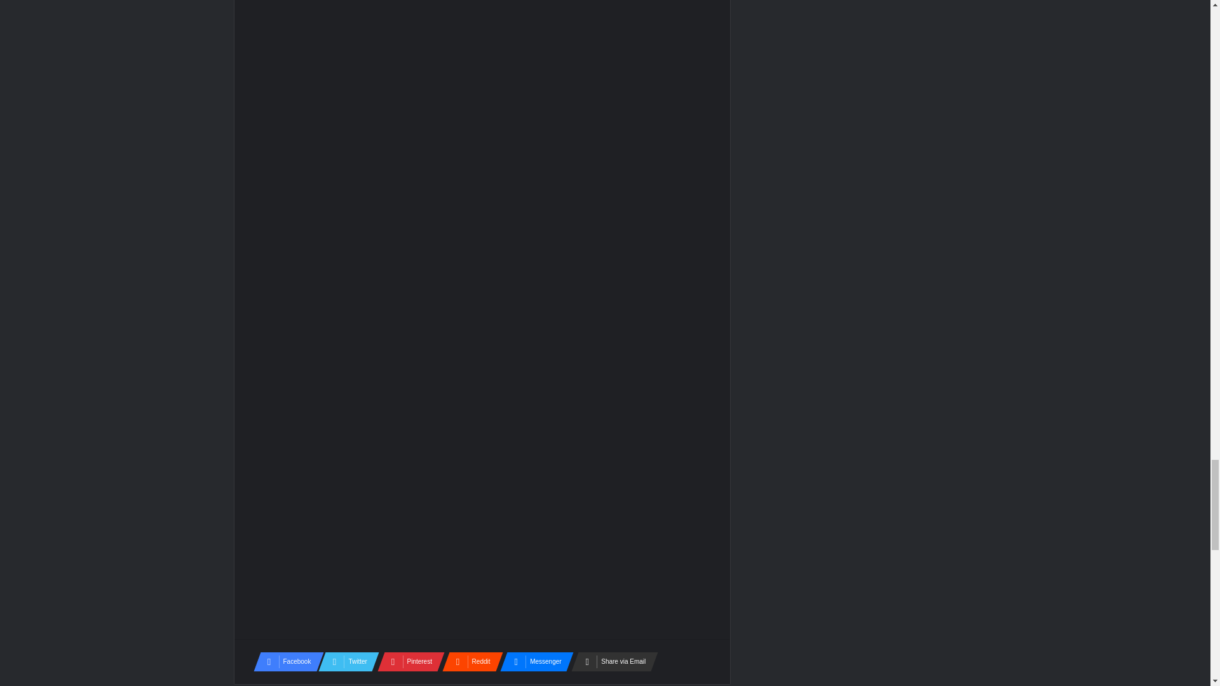 The image size is (1220, 686). I want to click on Facebook, so click(284, 662).